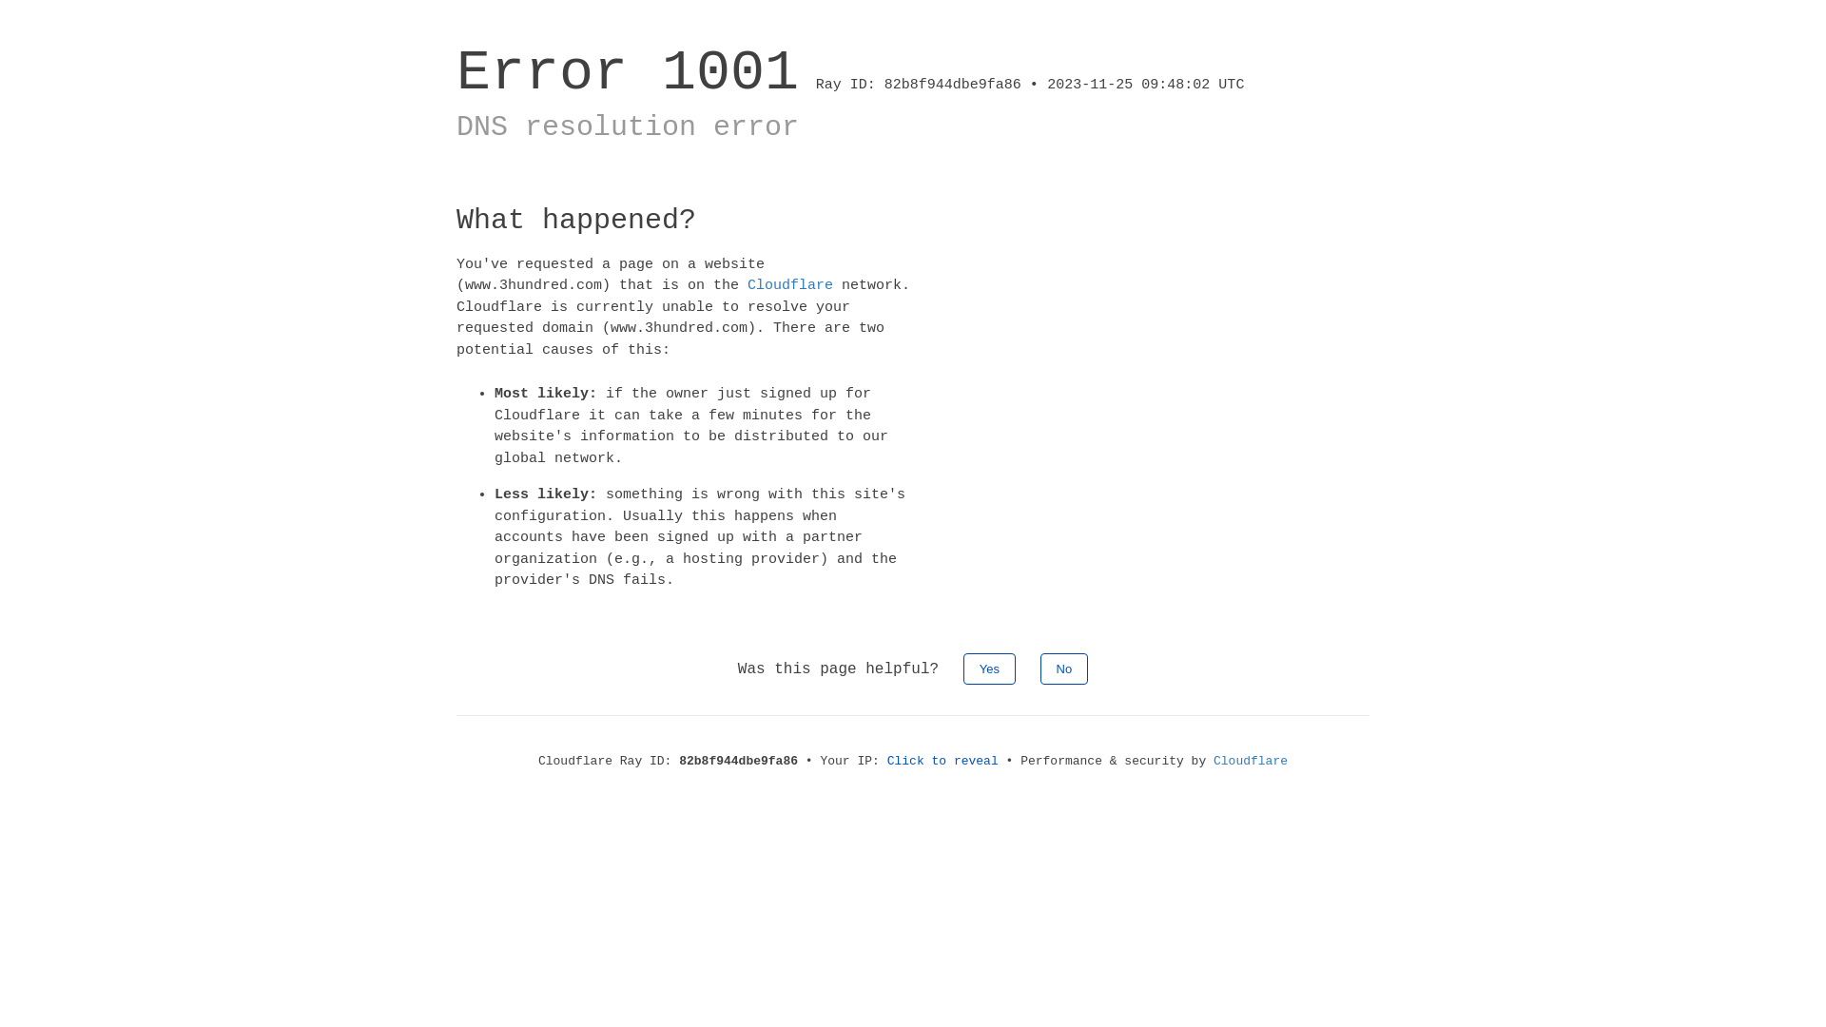 The width and height of the screenshot is (1826, 1027). What do you see at coordinates (790, 285) in the screenshot?
I see `Cloudflare` at bounding box center [790, 285].